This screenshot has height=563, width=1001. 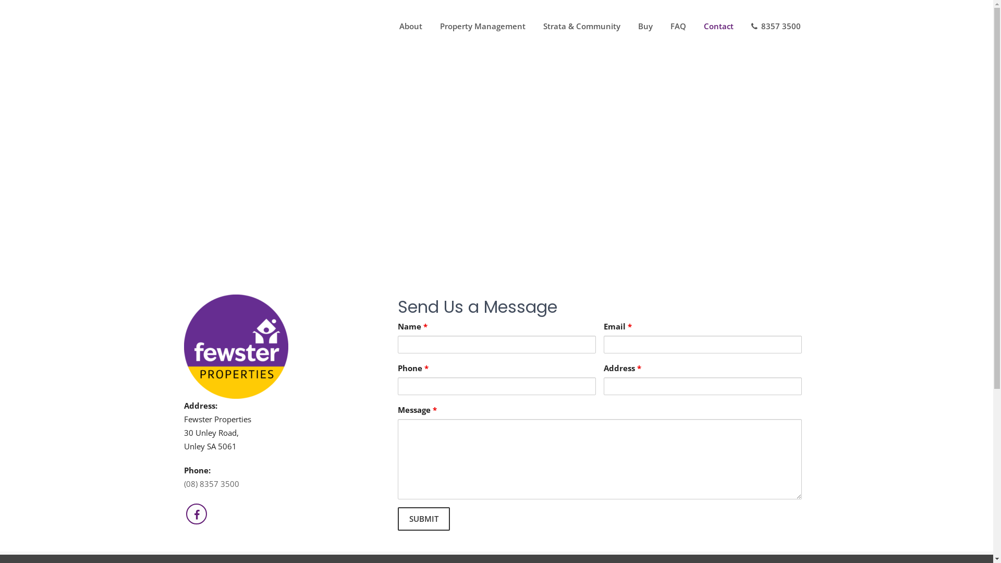 I want to click on About, so click(x=410, y=26).